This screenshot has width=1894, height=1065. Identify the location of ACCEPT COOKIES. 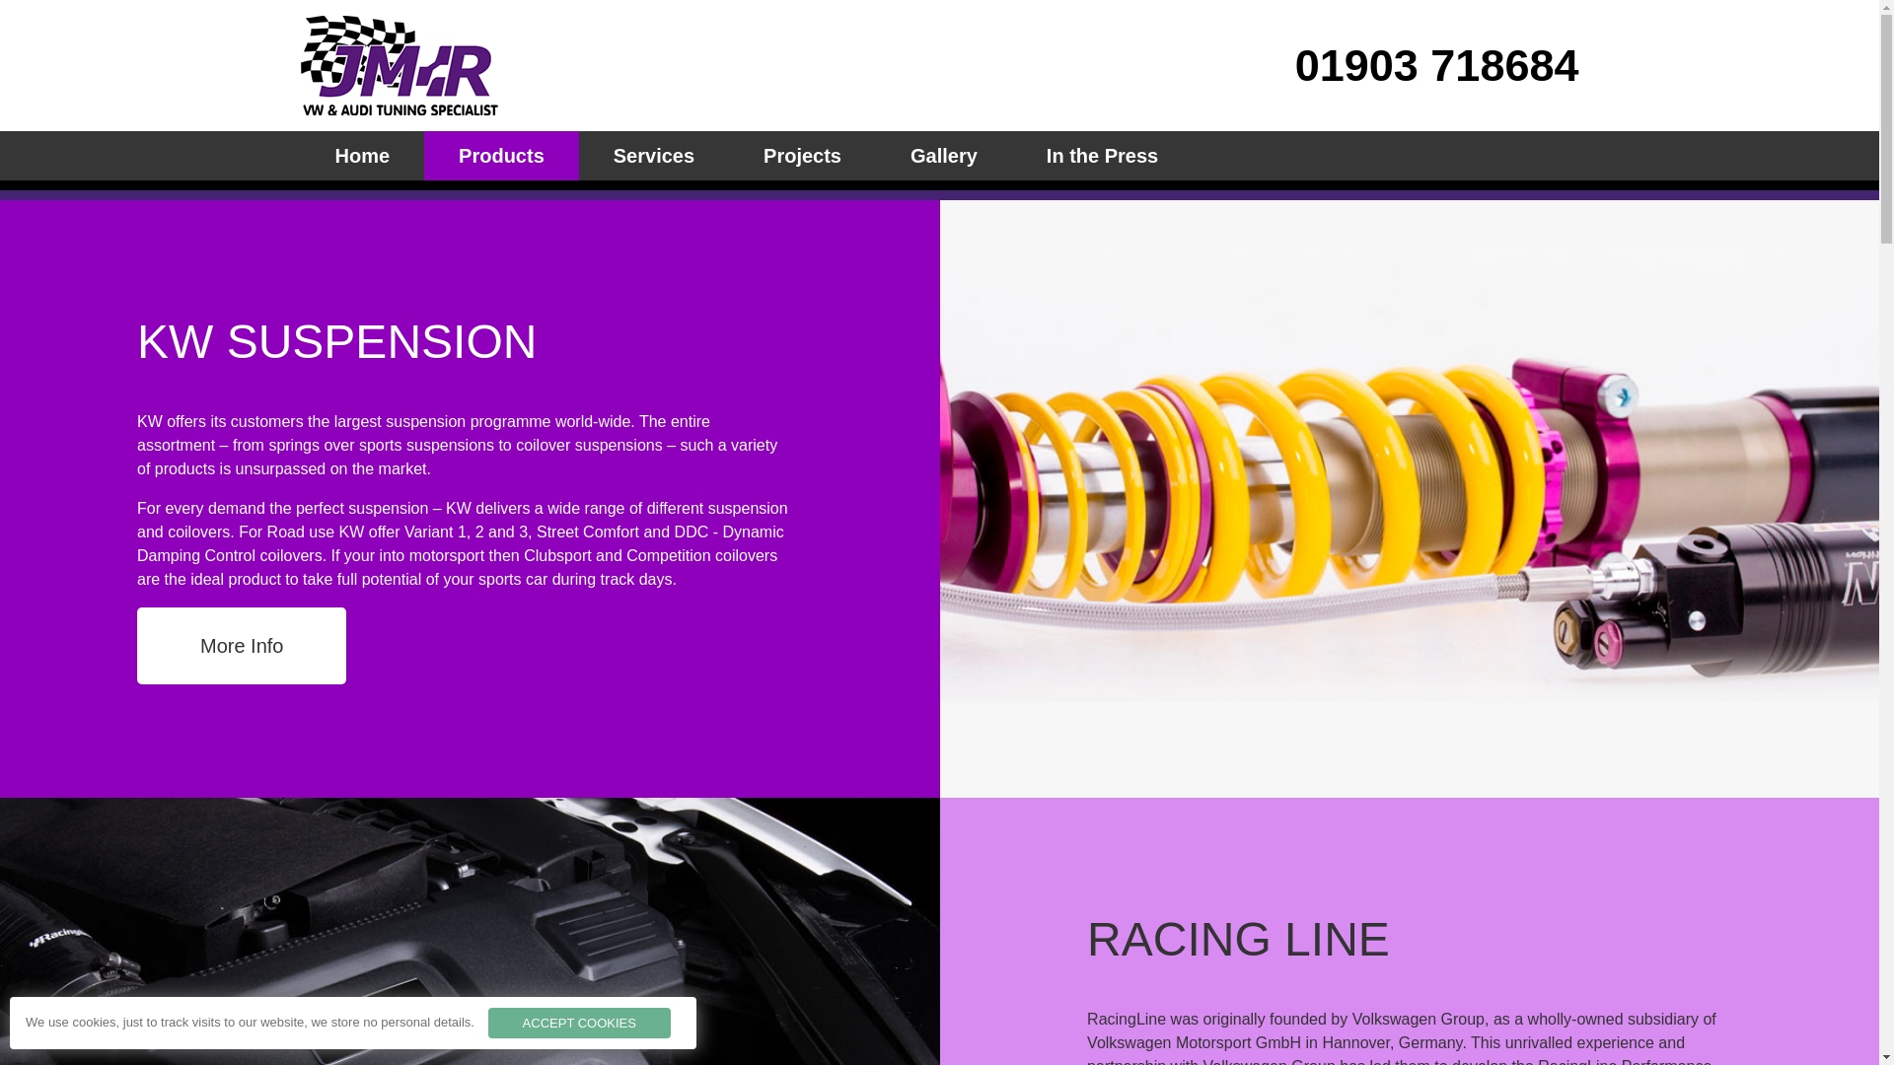
(579, 1024).